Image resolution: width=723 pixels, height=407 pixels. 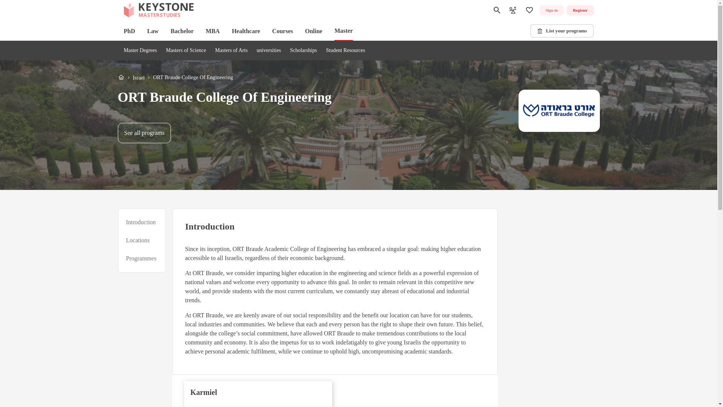 I want to click on Programmes, so click(x=141, y=258).